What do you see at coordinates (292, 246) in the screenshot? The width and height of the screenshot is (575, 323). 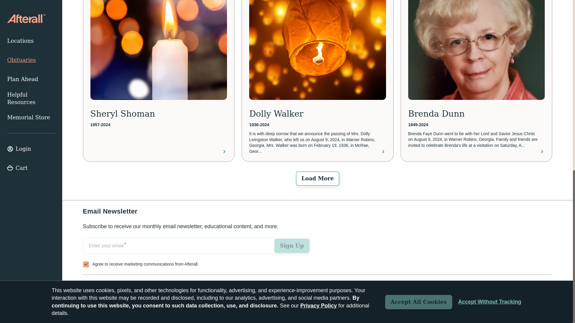 I see `Load More` at bounding box center [292, 246].